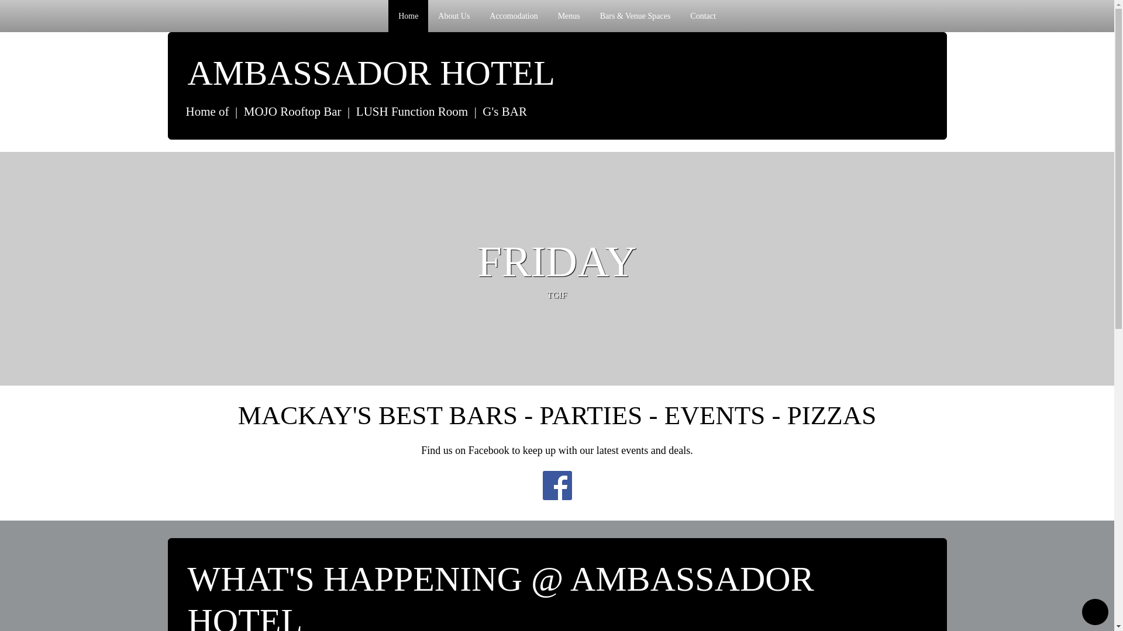 Image resolution: width=1123 pixels, height=631 pixels. Describe the element at coordinates (454, 16) in the screenshot. I see `About Us` at that location.